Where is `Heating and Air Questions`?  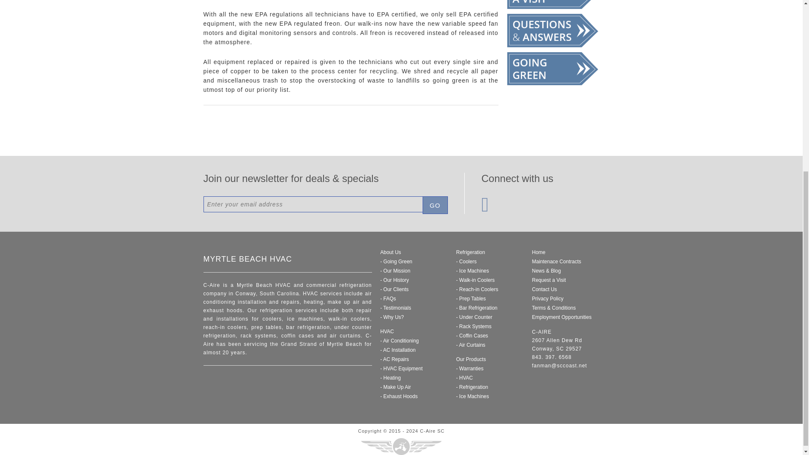
Heating and Air Questions is located at coordinates (388, 299).